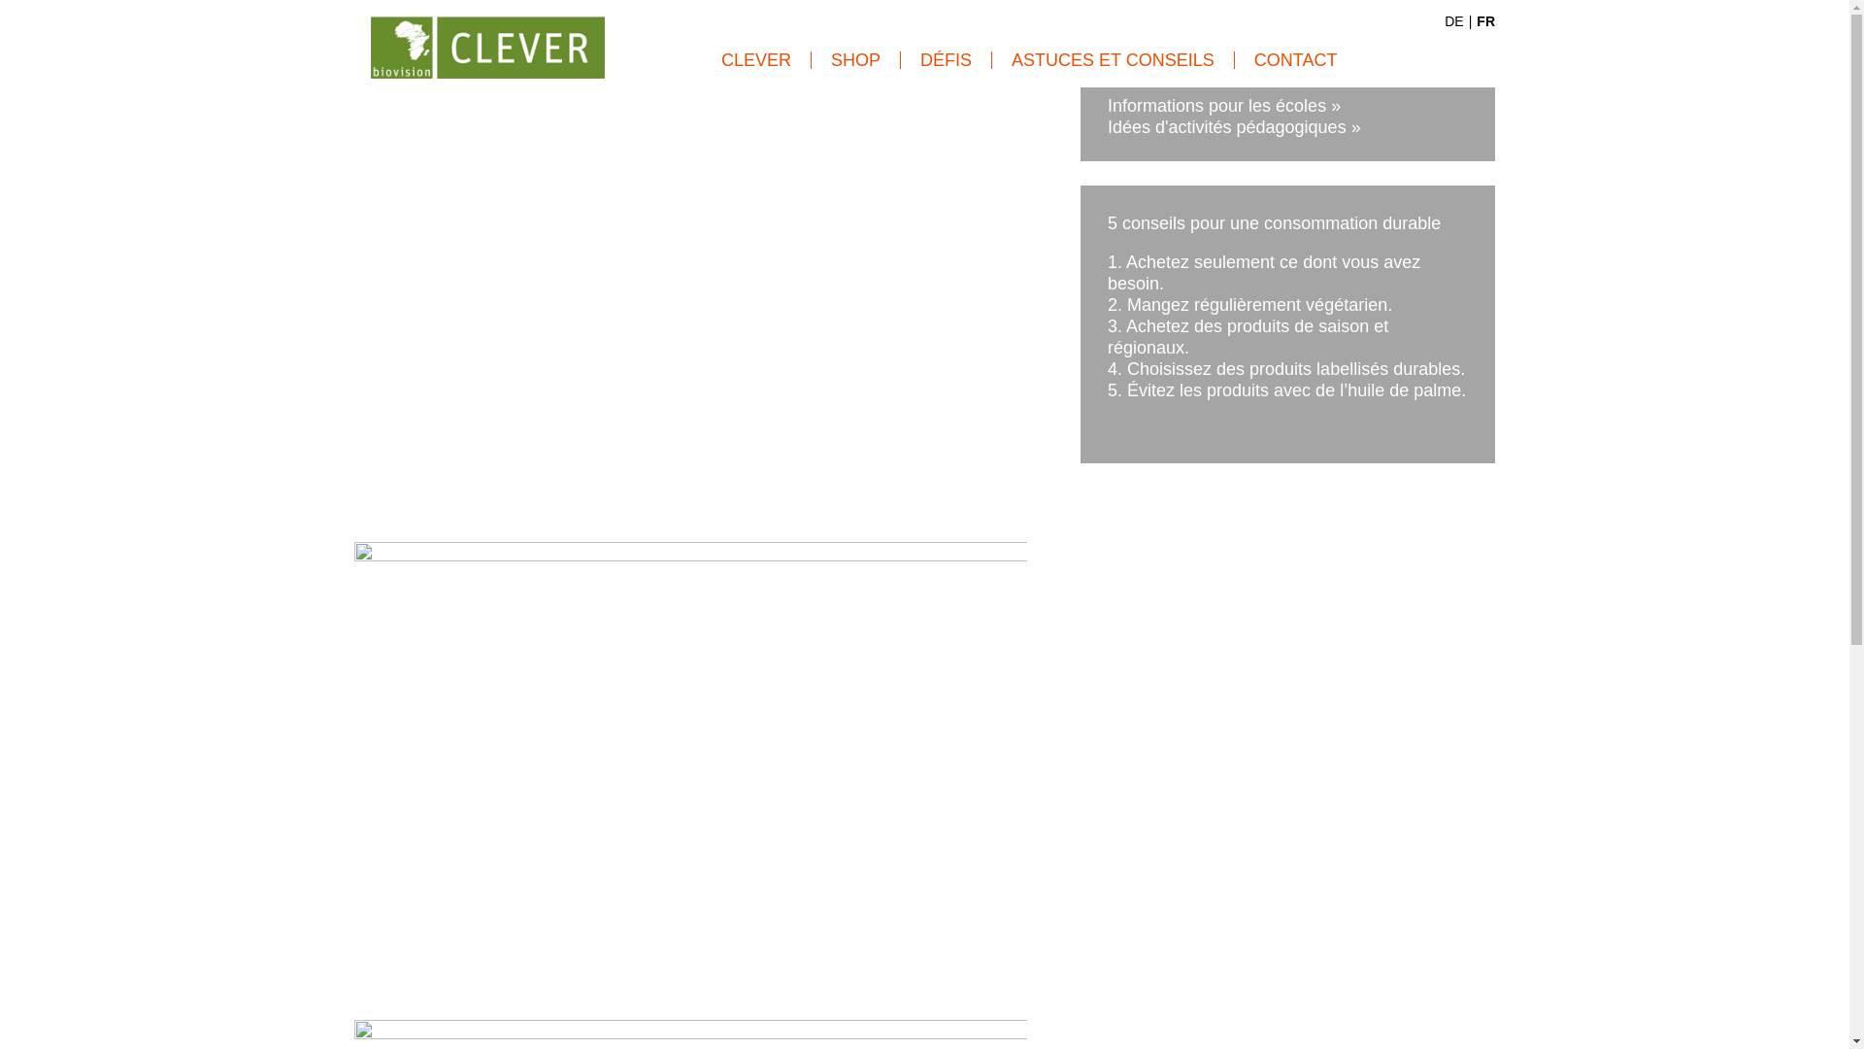  I want to click on CONTACT, so click(1286, 60).